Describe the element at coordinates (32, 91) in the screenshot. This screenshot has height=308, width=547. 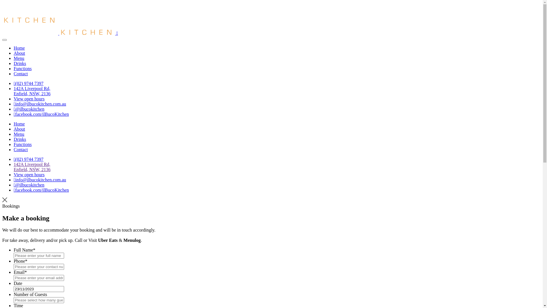
I see `142A Liverpool Rd,
Enfield, NSW, 2136` at that location.